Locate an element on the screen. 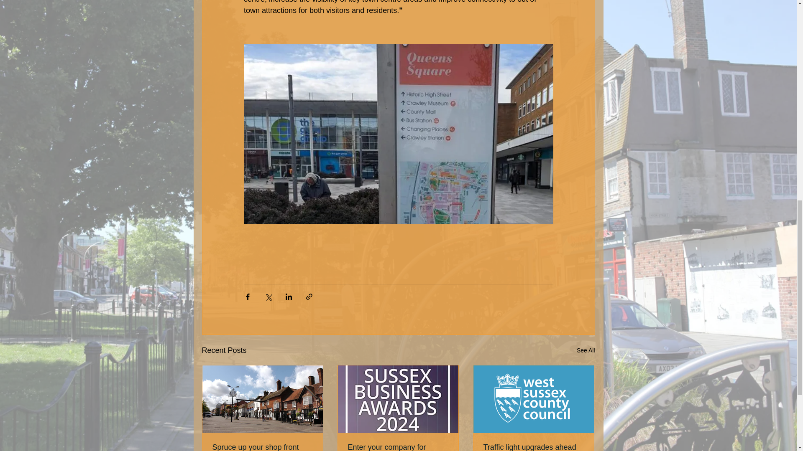 This screenshot has width=803, height=451. Traffic light upgrades ahead for Southgate Avenue, Crawley is located at coordinates (533, 447).